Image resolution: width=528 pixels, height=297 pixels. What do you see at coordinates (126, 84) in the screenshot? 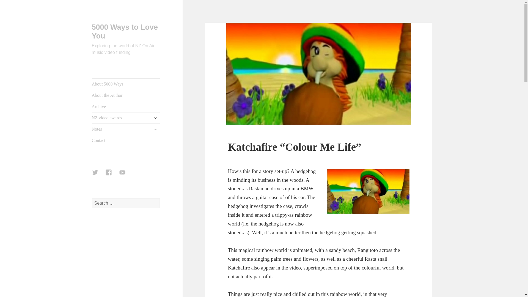
I see `About 5000 Ways` at bounding box center [126, 84].